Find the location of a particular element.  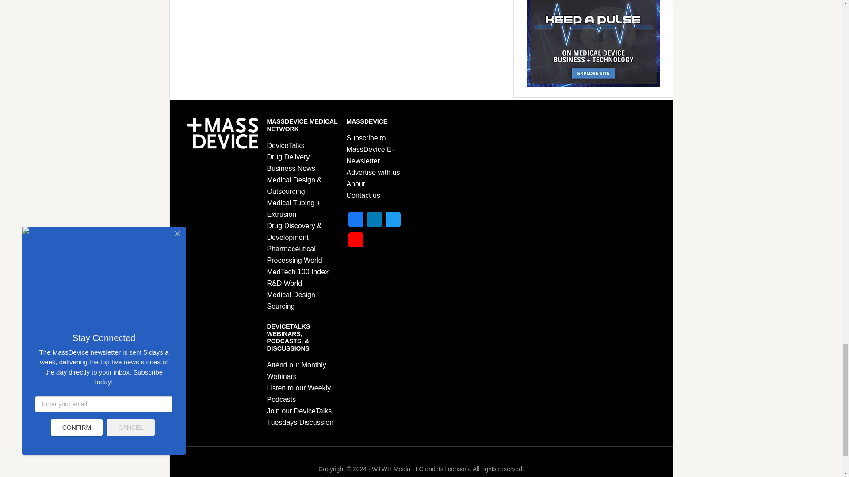

Twitter is located at coordinates (393, 222).